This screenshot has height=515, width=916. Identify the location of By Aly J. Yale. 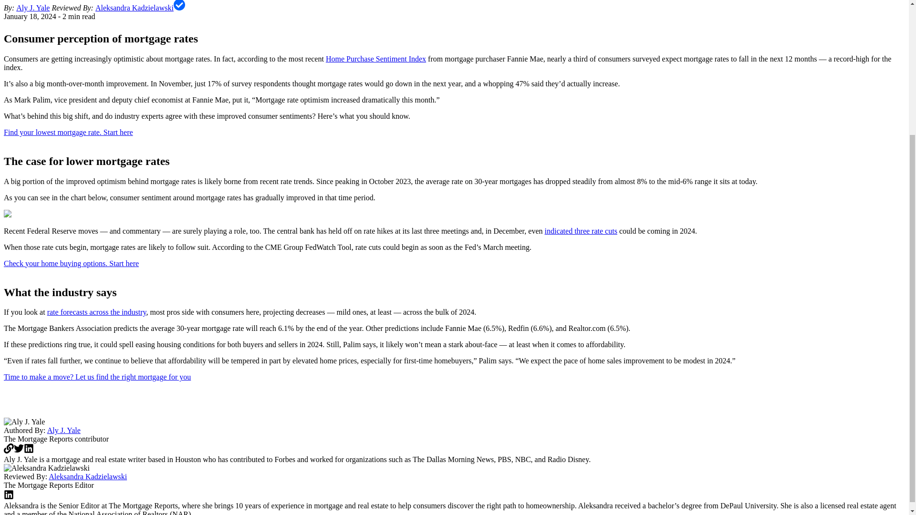
(32, 8).